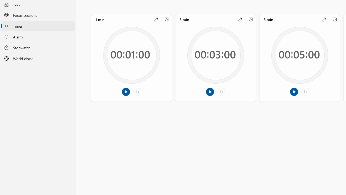  What do you see at coordinates (324, 19) in the screenshot?
I see `Expand` at bounding box center [324, 19].